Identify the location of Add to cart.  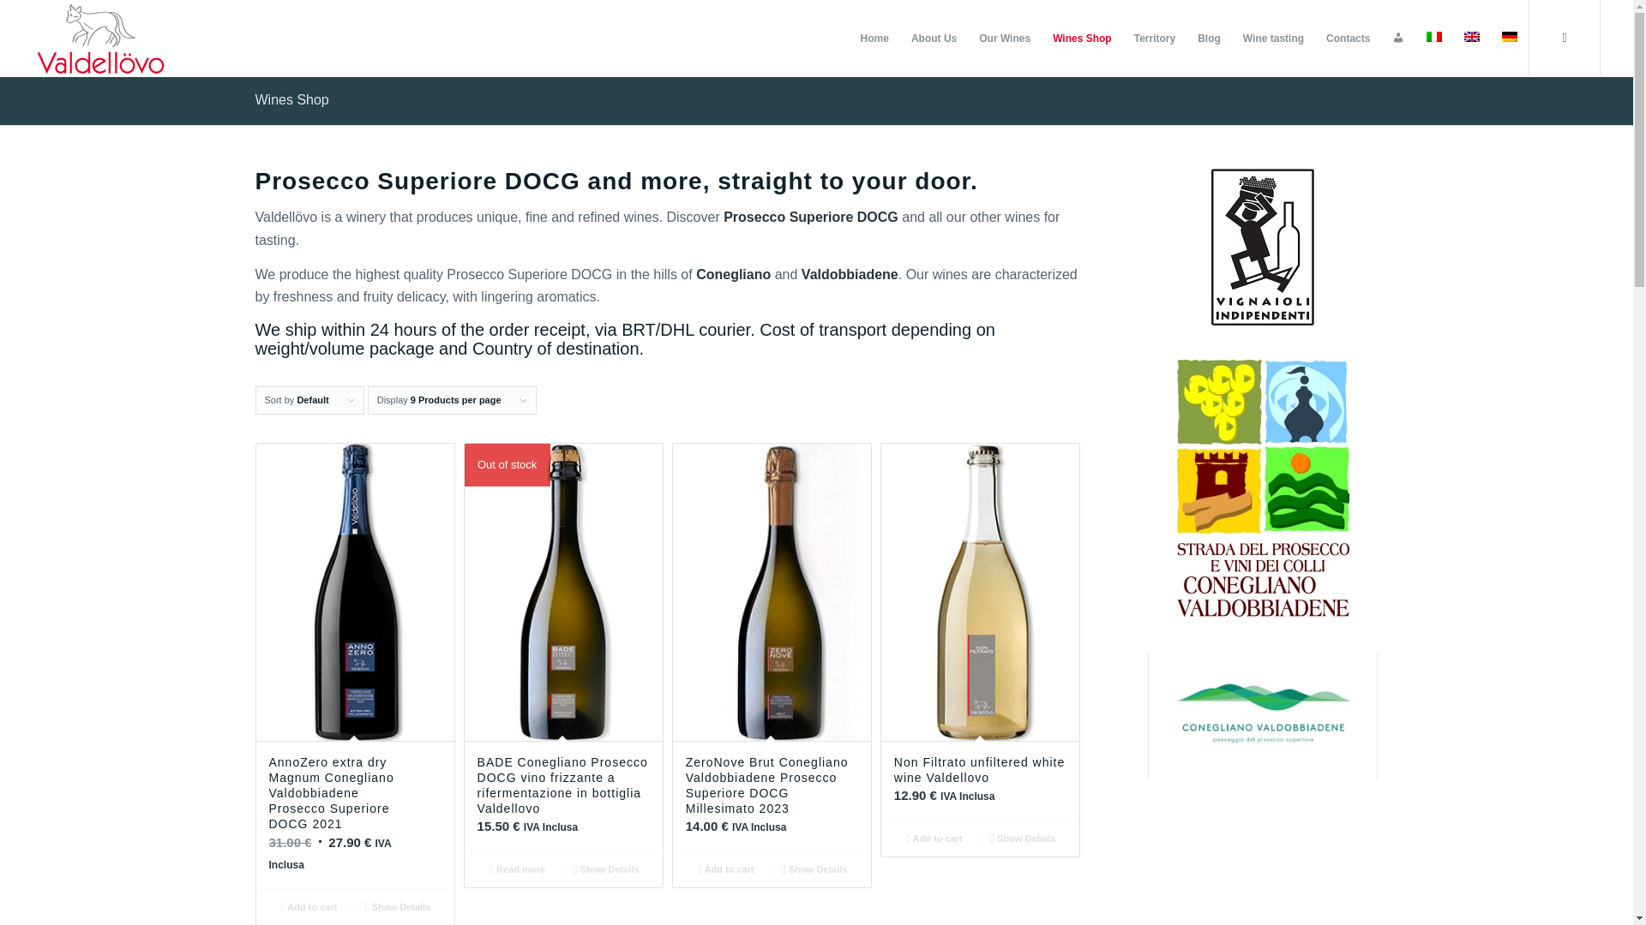
(725, 869).